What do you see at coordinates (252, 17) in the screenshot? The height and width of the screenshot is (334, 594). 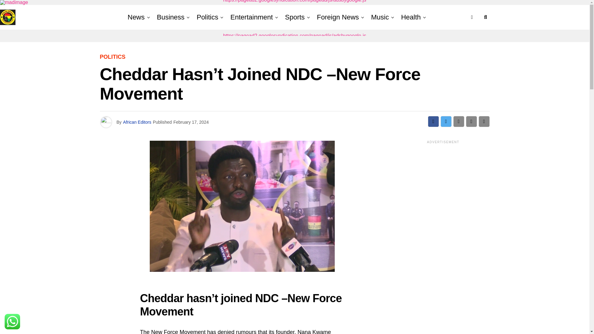 I see `Entertainment` at bounding box center [252, 17].